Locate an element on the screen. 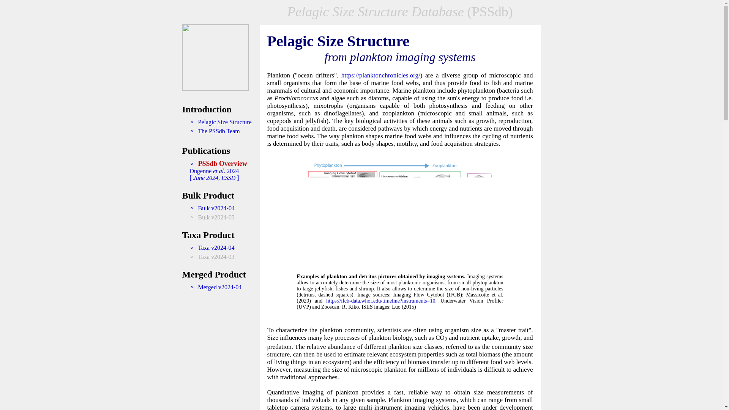 The width and height of the screenshot is (729, 410). go back to main menu is located at coordinates (215, 88).